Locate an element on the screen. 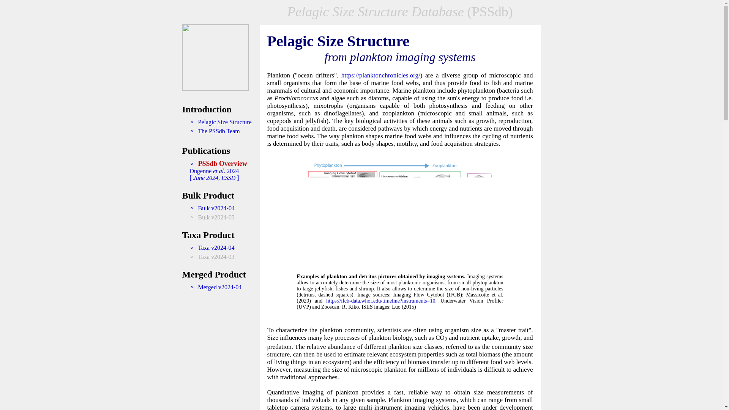 The width and height of the screenshot is (729, 410). go back to main menu is located at coordinates (215, 88).